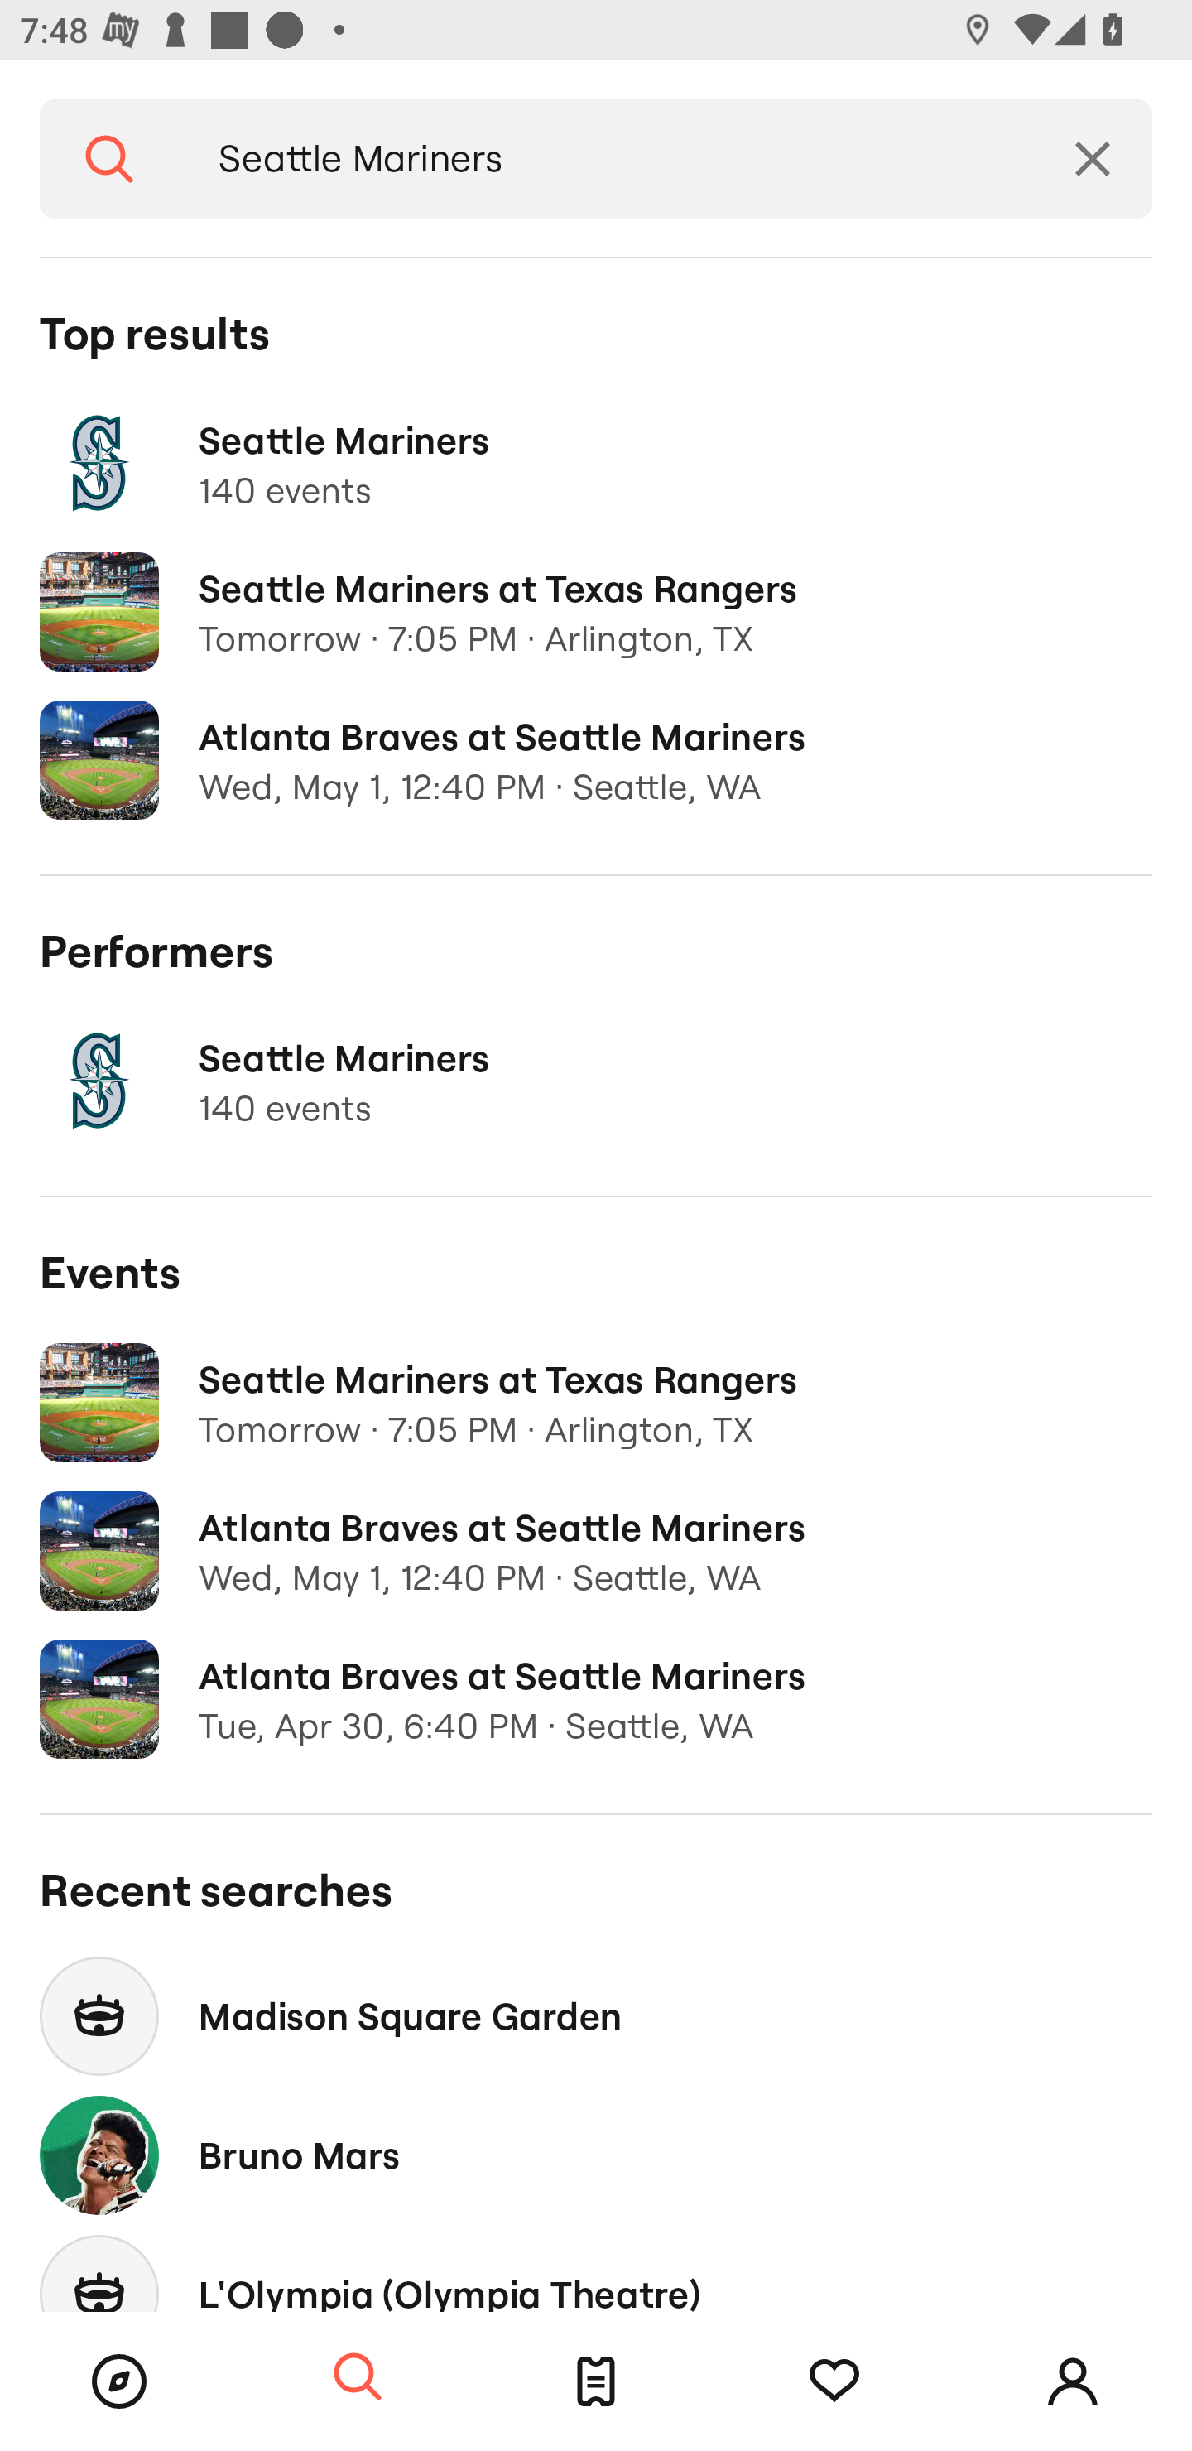  Describe the element at coordinates (596, 1081) in the screenshot. I see `Seattle Mariners 140 events` at that location.